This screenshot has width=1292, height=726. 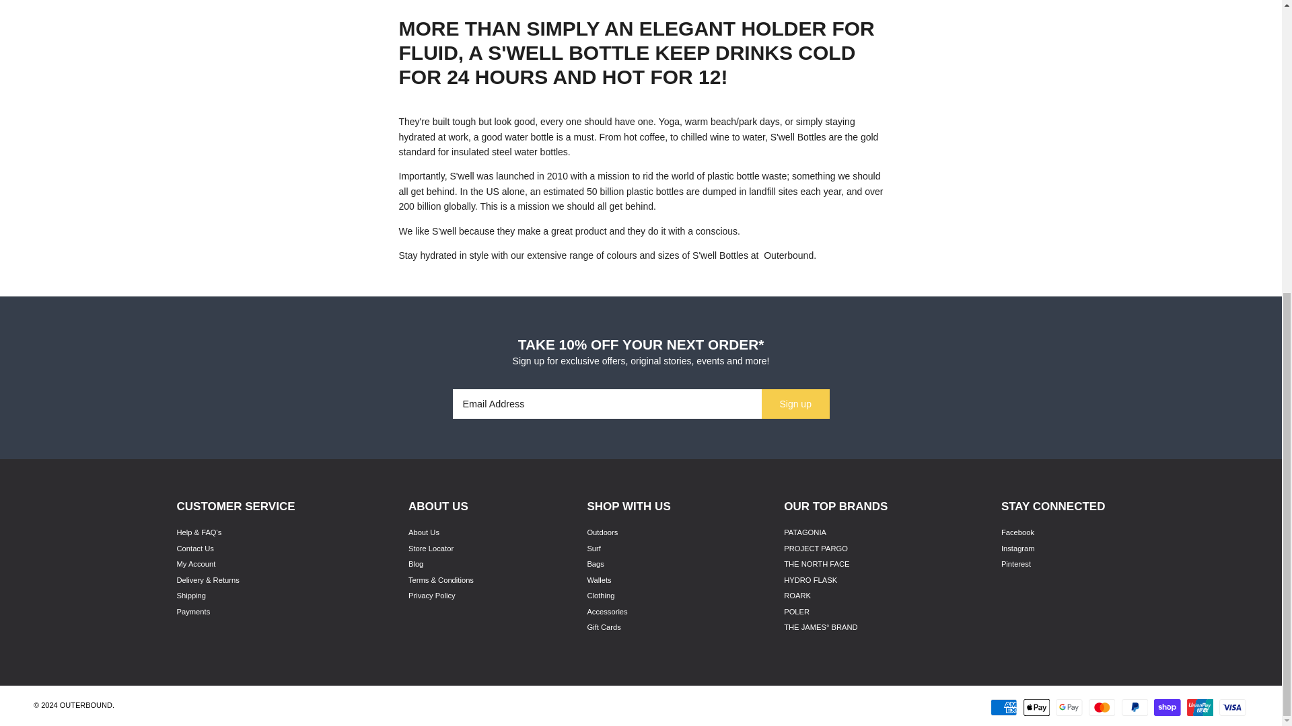 What do you see at coordinates (1232, 707) in the screenshot?
I see `Visa` at bounding box center [1232, 707].